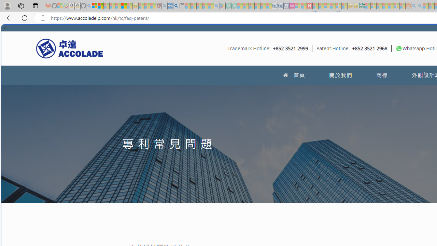  I want to click on New Report Confirms 2023 Was Record Hot | Watch - Sleeping, so click(118, 6).